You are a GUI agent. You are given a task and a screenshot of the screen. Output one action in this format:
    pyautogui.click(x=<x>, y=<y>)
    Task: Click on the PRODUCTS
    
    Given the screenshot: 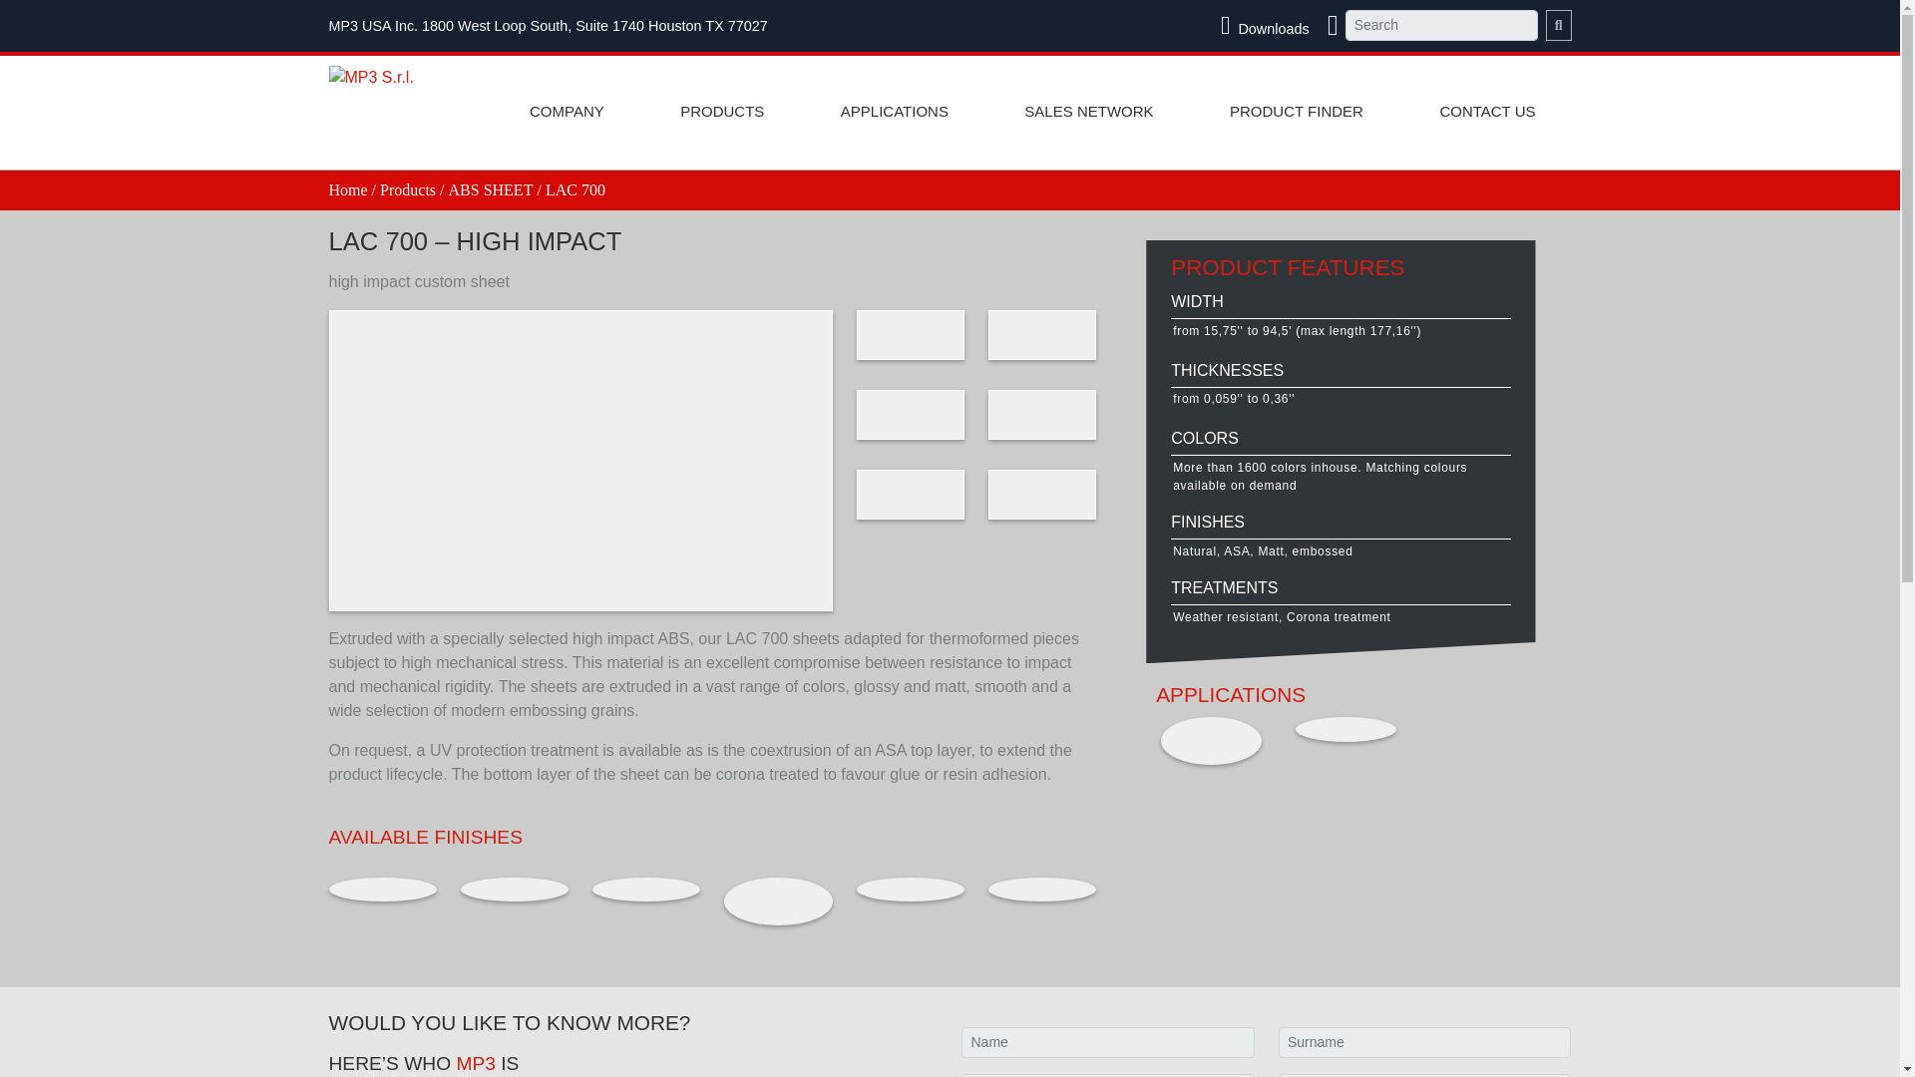 What is the action you would take?
    pyautogui.click(x=722, y=113)
    